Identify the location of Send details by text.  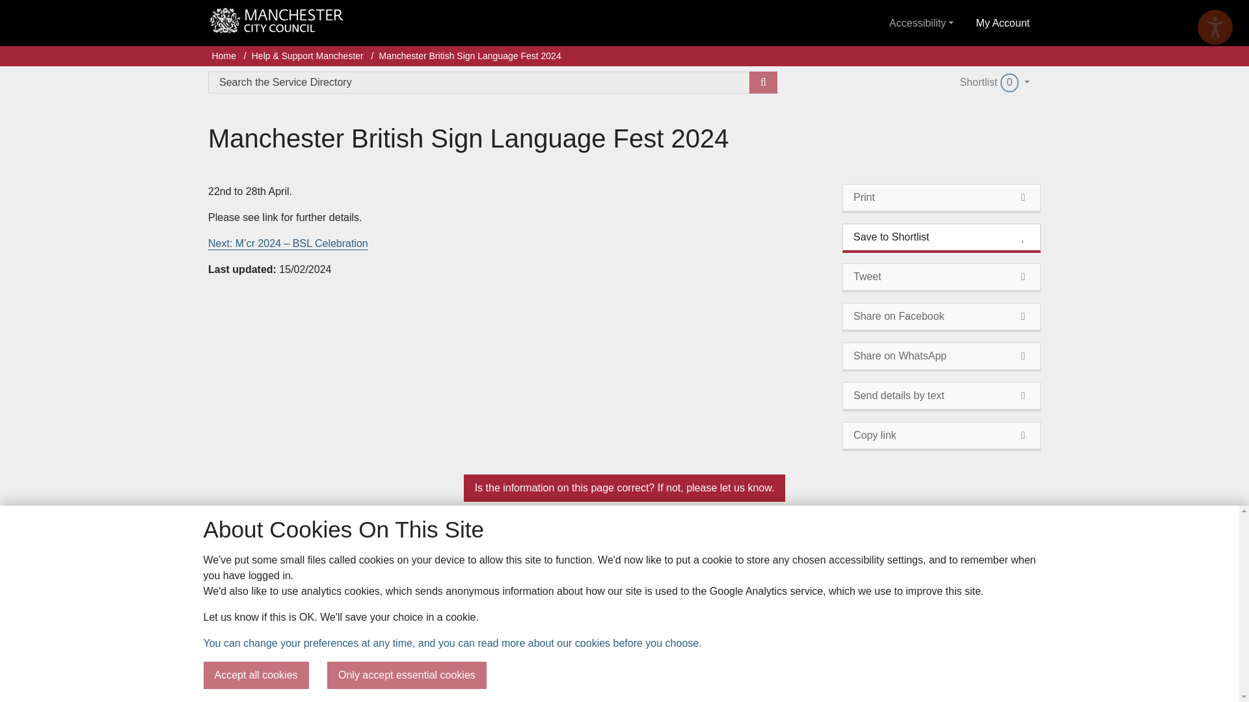
(407, 675).